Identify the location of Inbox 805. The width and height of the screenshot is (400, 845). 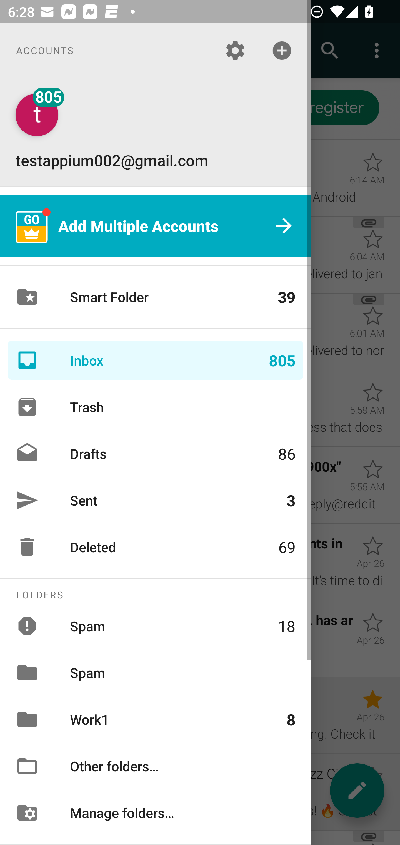
(156, 360).